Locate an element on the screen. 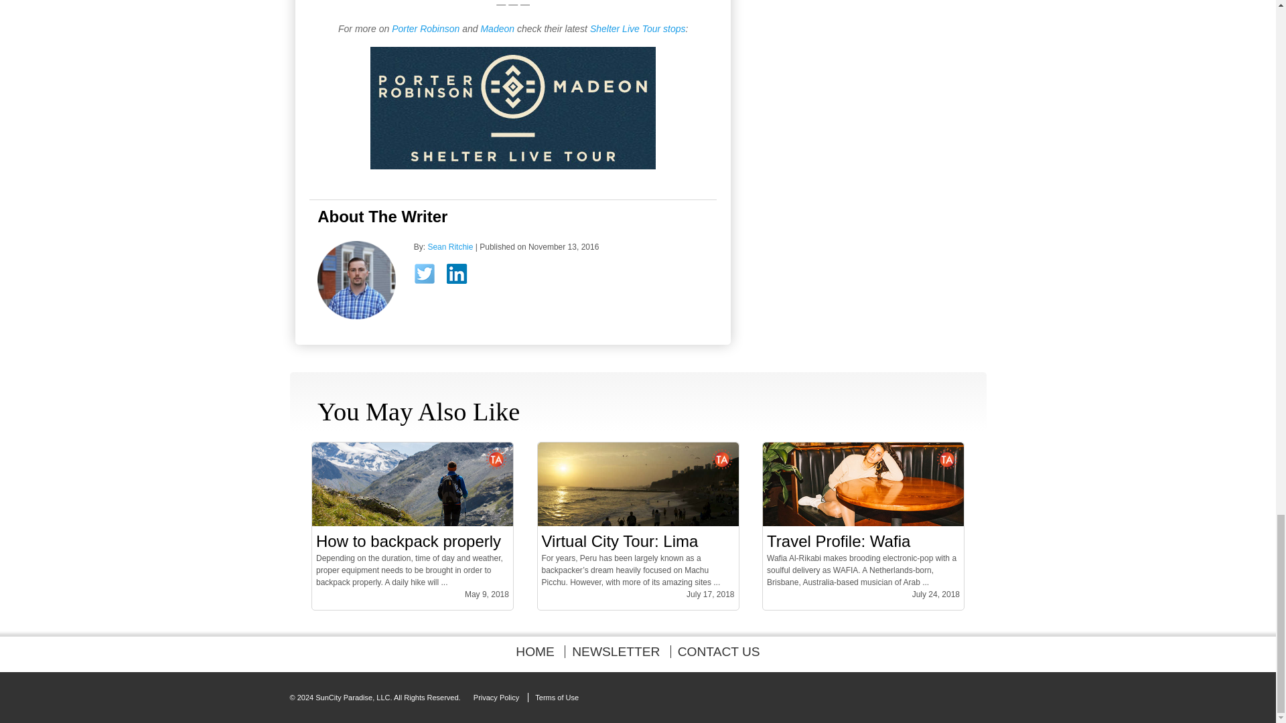 The width and height of the screenshot is (1286, 723). Sean Ritchie is located at coordinates (450, 246).